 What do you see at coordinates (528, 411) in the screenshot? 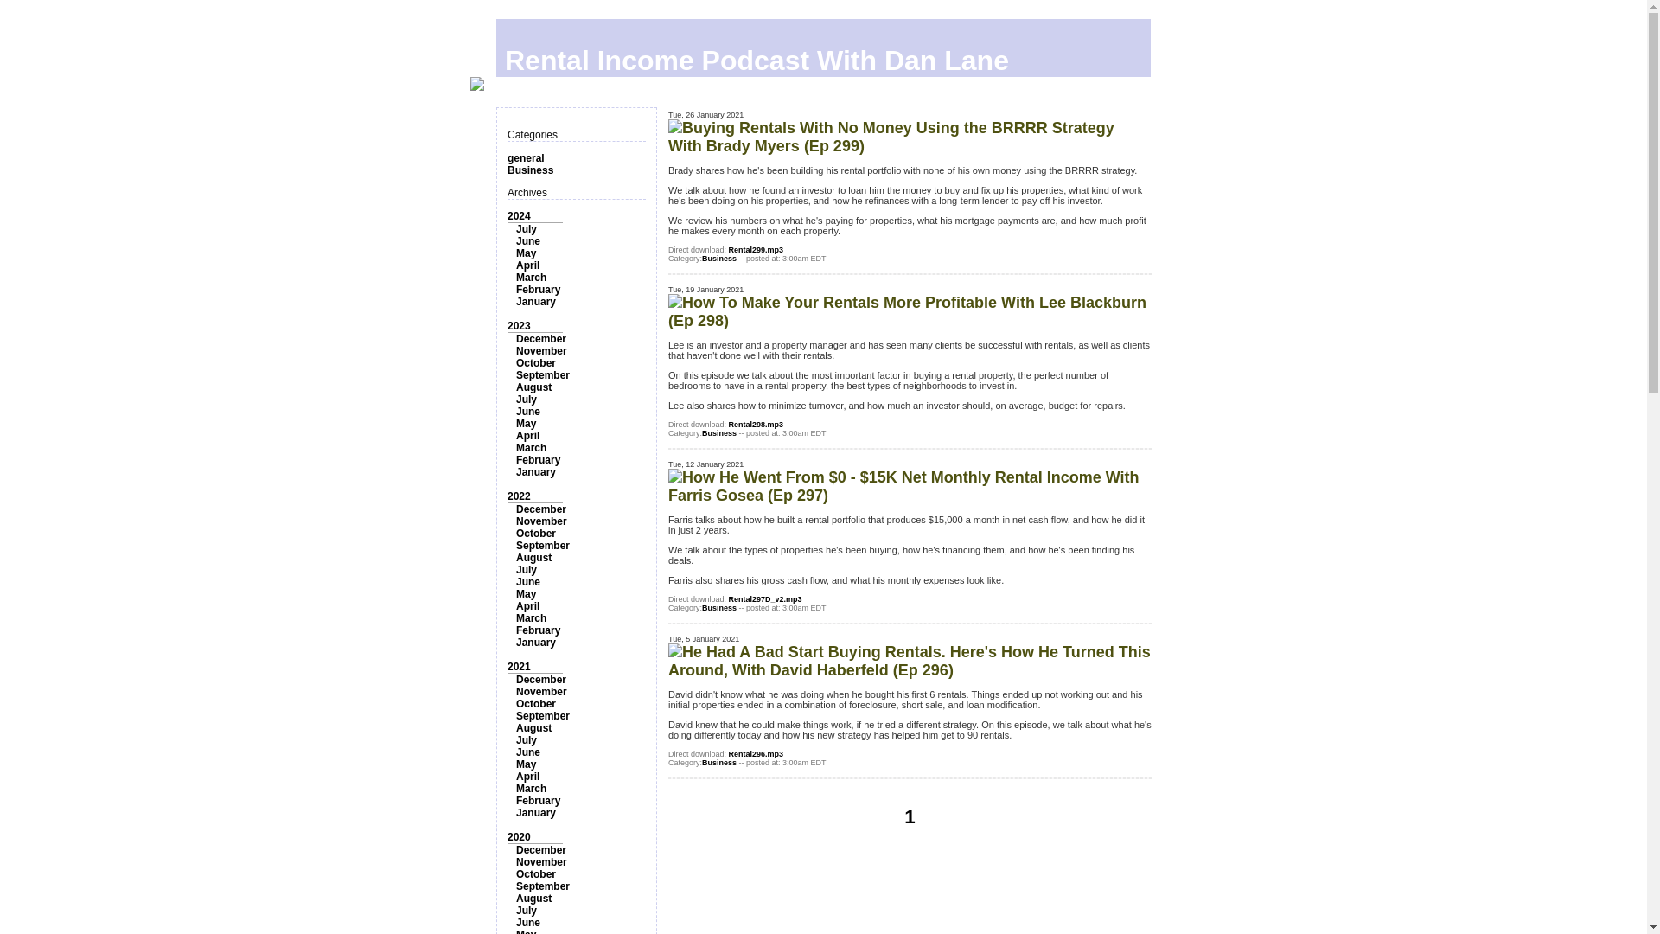
I see `June` at bounding box center [528, 411].